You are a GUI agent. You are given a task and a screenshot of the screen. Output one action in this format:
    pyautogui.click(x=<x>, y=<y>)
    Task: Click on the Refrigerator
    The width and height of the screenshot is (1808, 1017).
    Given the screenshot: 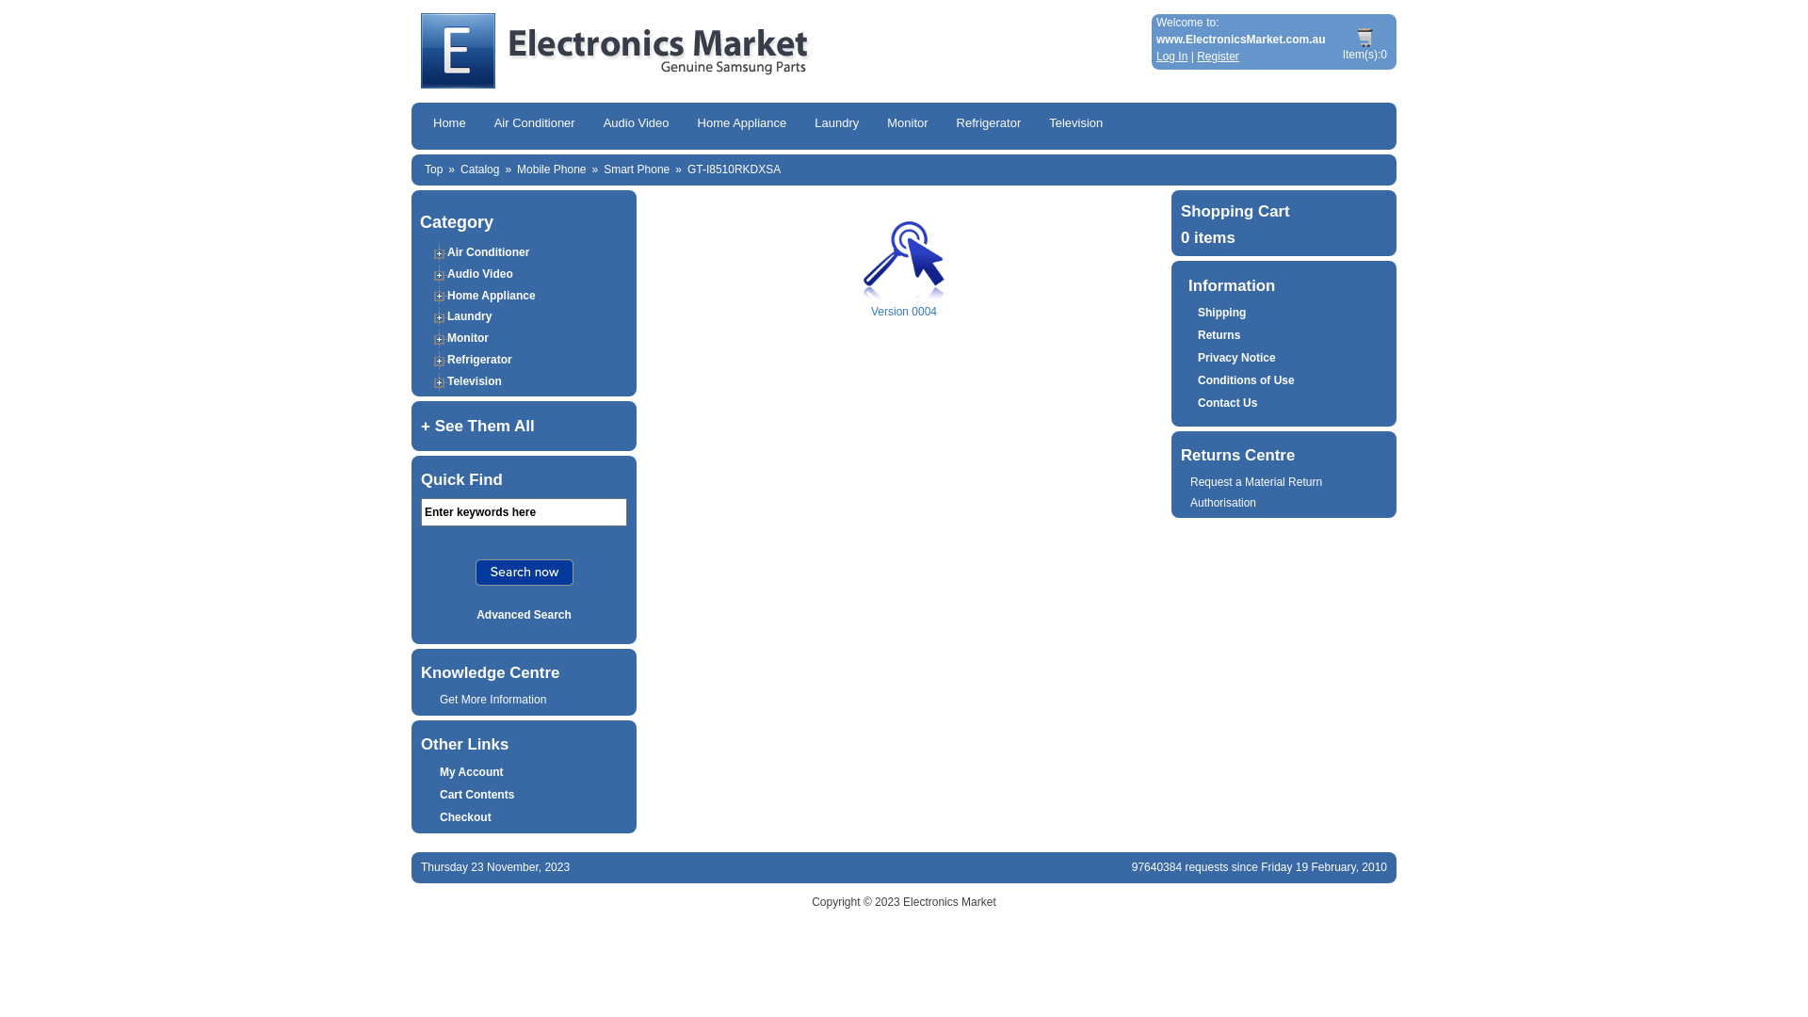 What is the action you would take?
    pyautogui.click(x=989, y=124)
    